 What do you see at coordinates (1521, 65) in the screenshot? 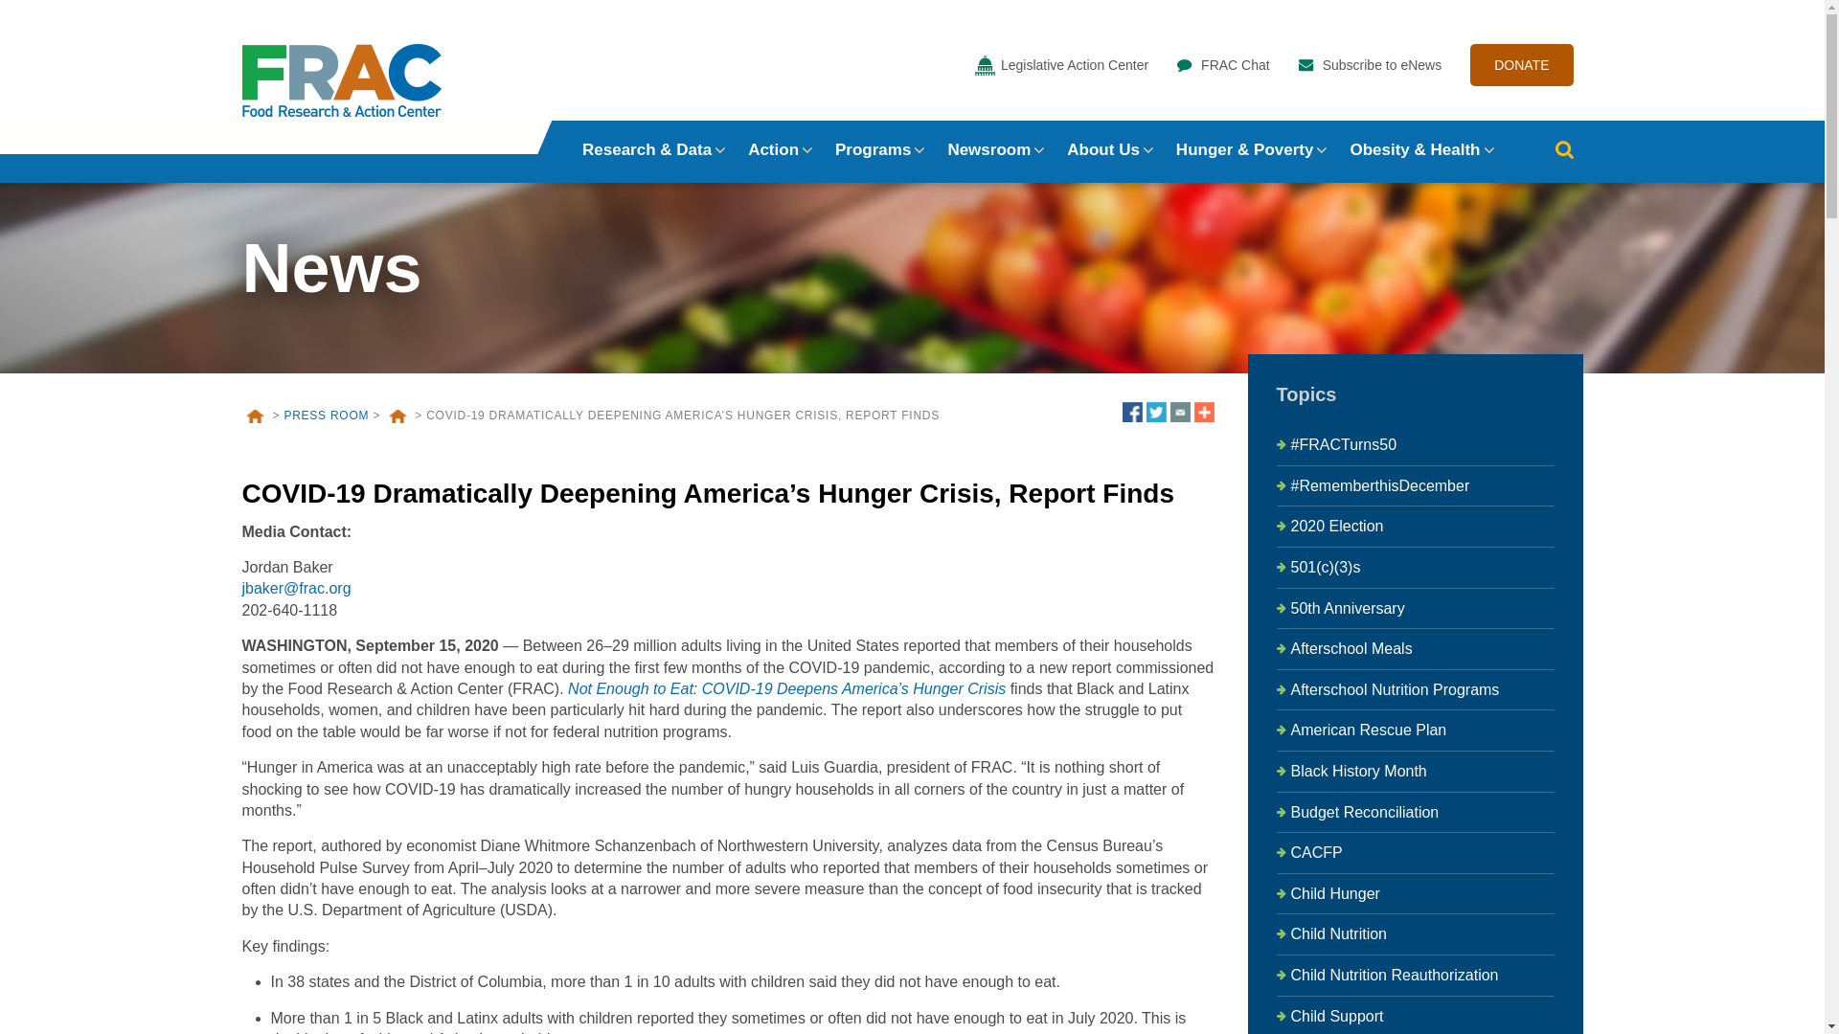
I see `DONATE` at bounding box center [1521, 65].